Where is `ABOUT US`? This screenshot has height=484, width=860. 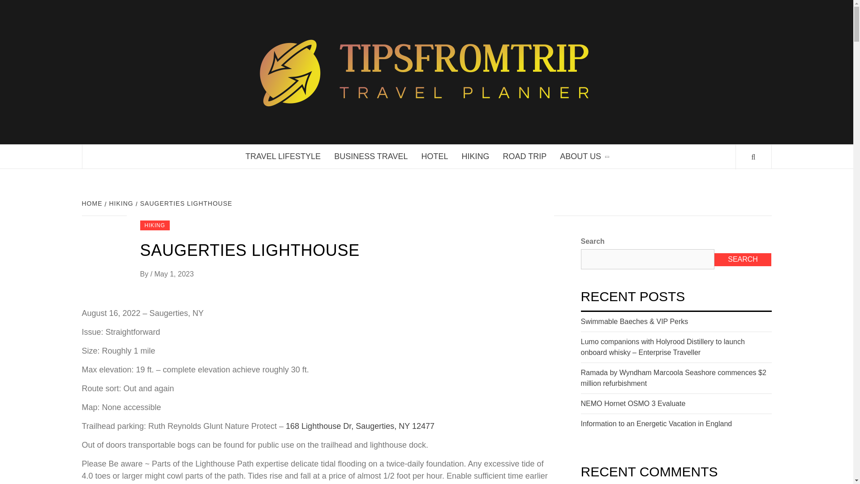
ABOUT US is located at coordinates (584, 156).